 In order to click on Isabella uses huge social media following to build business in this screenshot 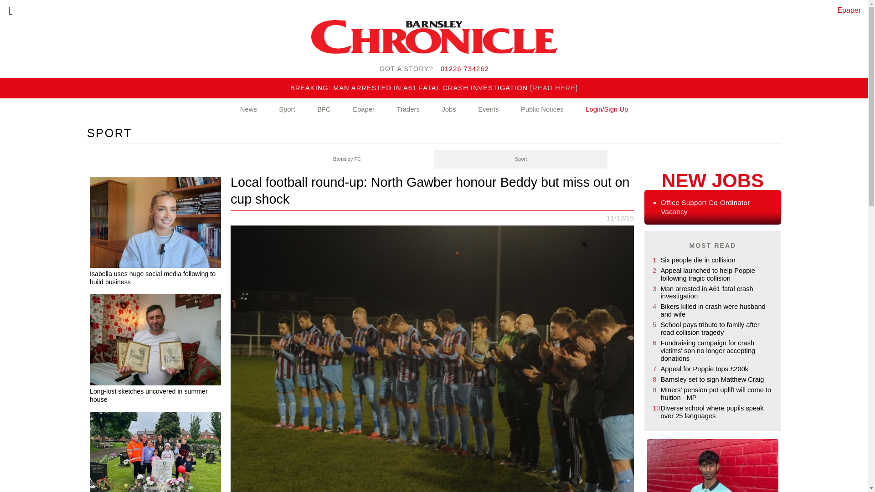, I will do `click(155, 279)`.